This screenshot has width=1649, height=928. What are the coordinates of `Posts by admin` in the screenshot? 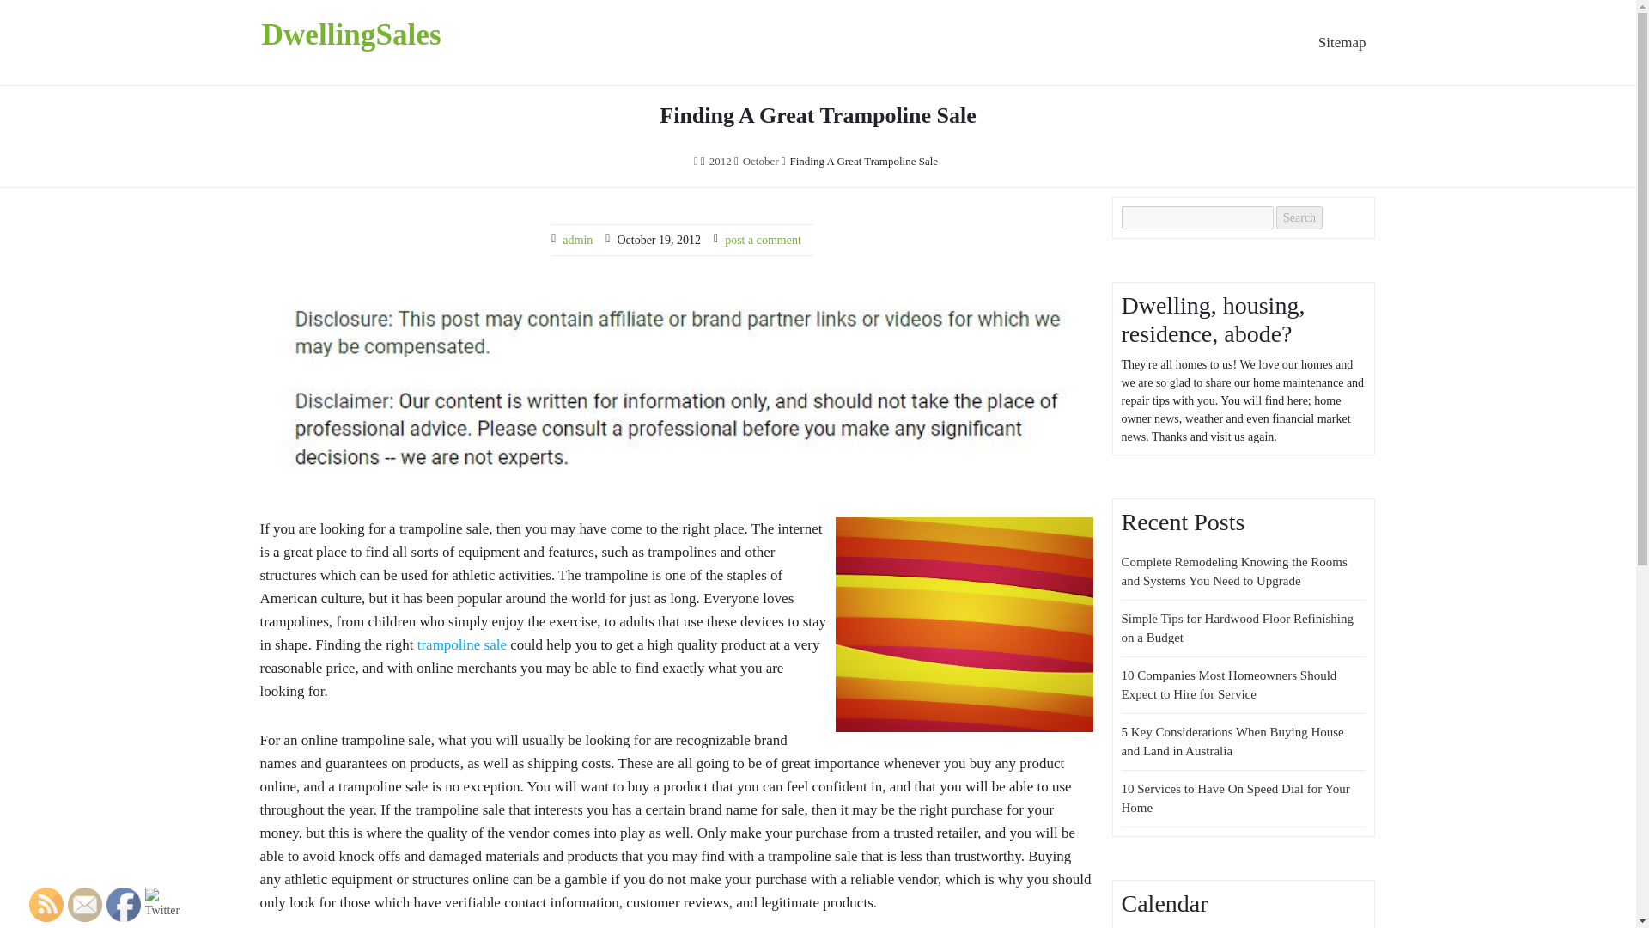 It's located at (577, 241).